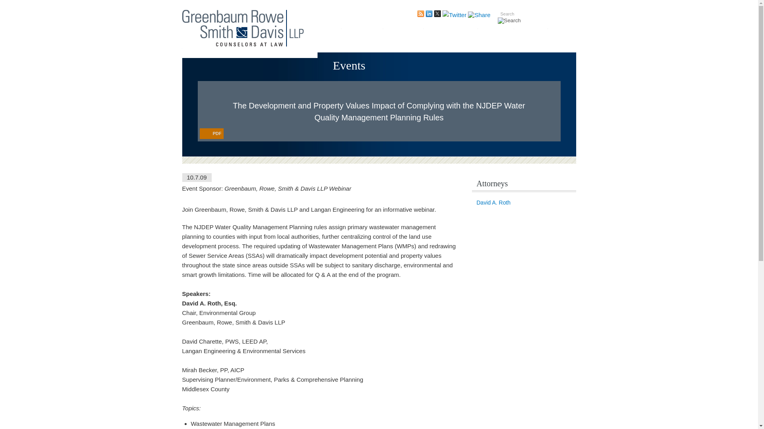 The height and width of the screenshot is (429, 764). I want to click on Menu, so click(197, 5).